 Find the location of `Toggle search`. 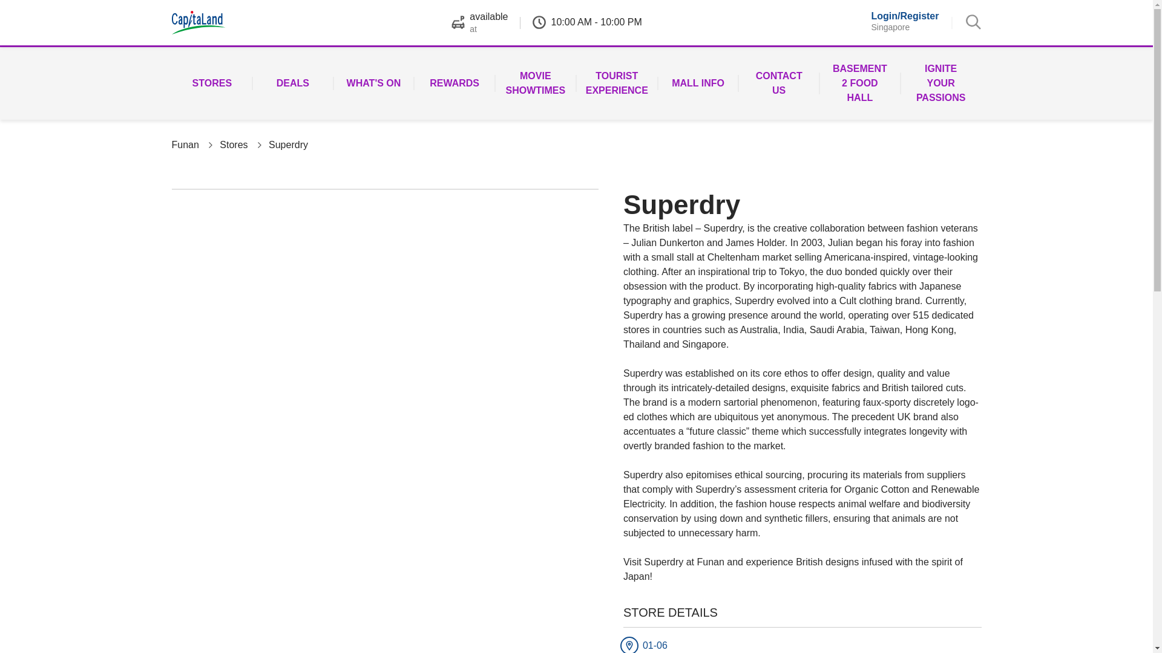

Toggle search is located at coordinates (973, 22).